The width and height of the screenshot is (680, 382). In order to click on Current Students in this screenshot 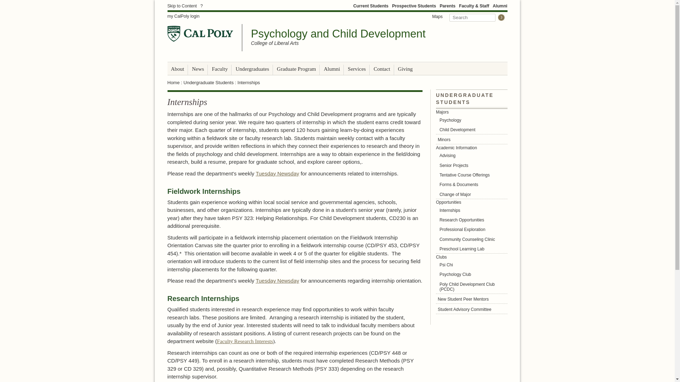, I will do `click(370, 6)`.